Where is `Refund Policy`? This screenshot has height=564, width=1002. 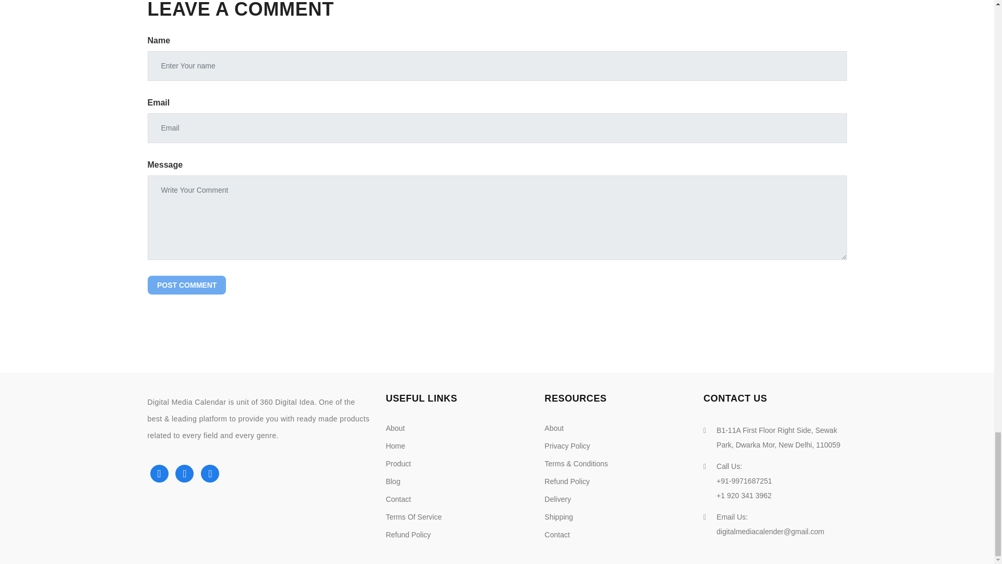 Refund Policy is located at coordinates (408, 535).